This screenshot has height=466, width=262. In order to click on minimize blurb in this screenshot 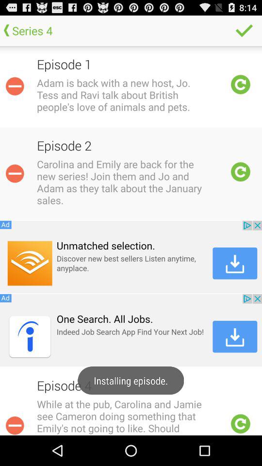, I will do `click(15, 173)`.